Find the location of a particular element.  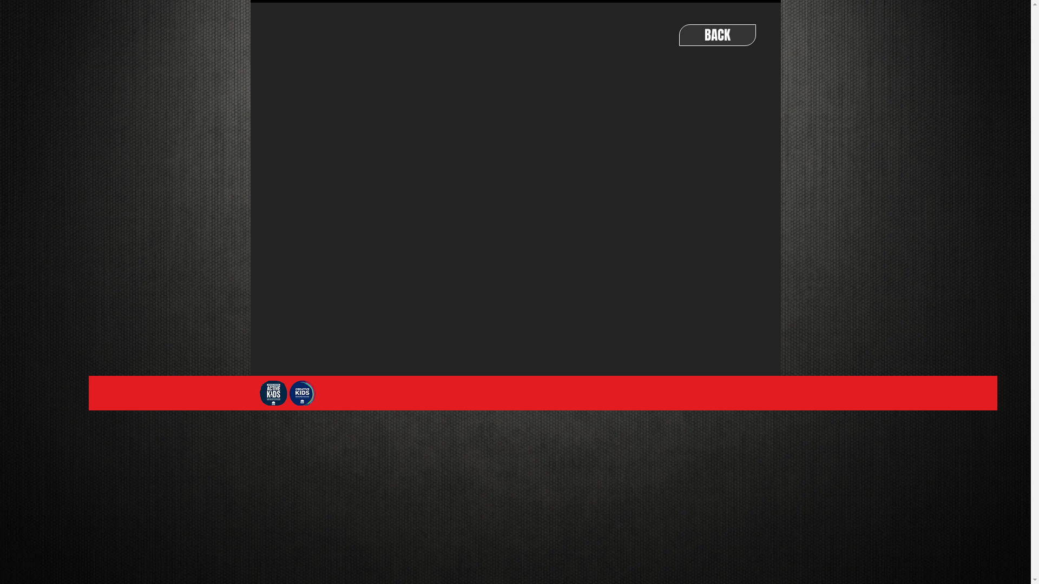

BACK is located at coordinates (717, 35).